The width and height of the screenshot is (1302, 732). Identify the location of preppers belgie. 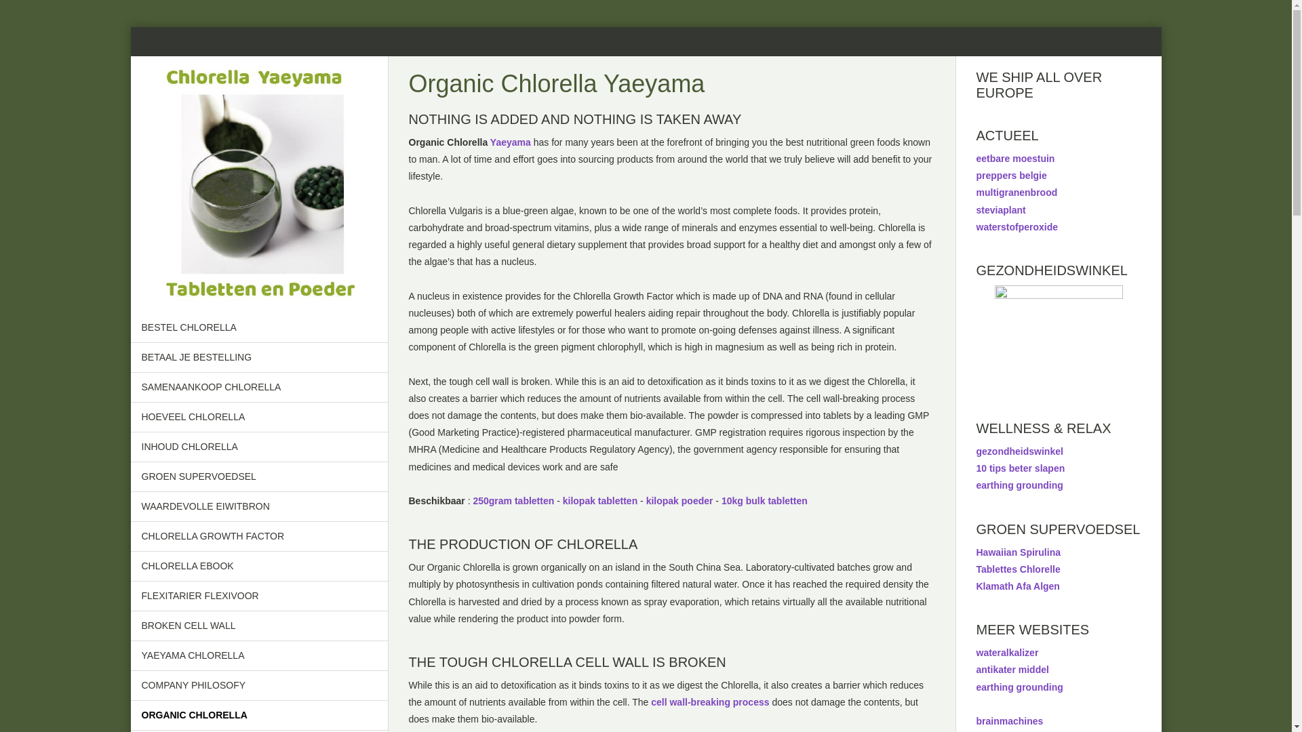
(1012, 176).